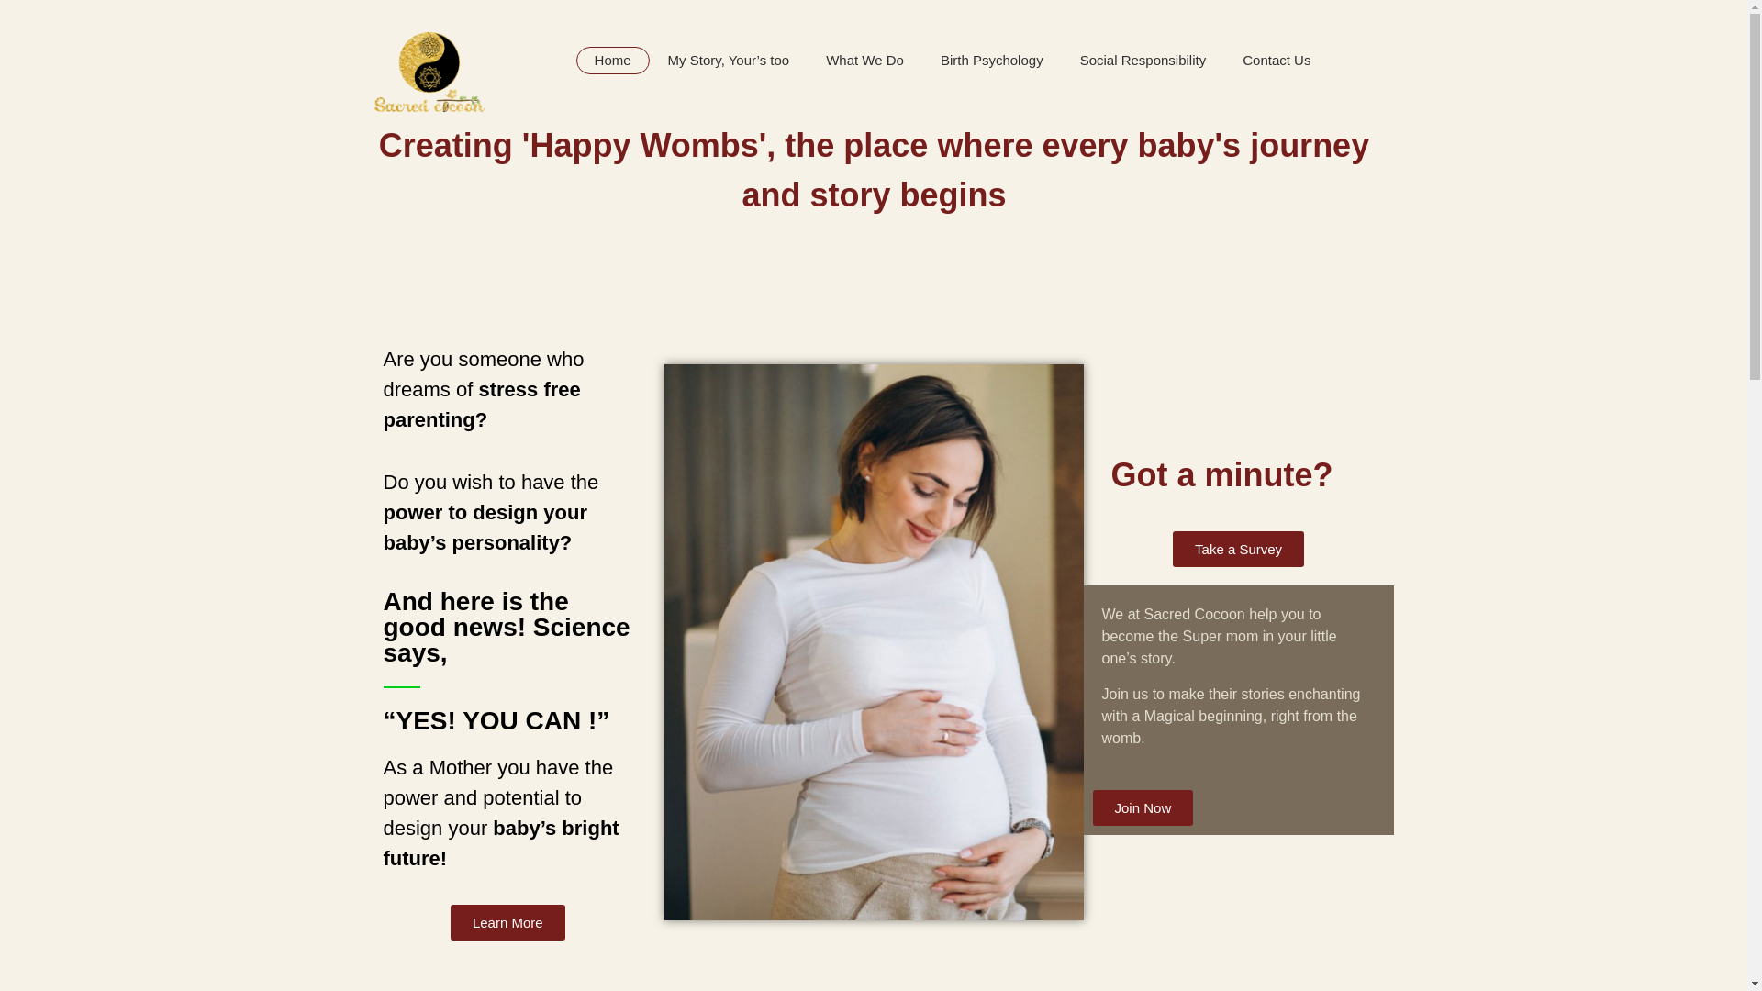  Describe the element at coordinates (864, 61) in the screenshot. I see `What We Do` at that location.